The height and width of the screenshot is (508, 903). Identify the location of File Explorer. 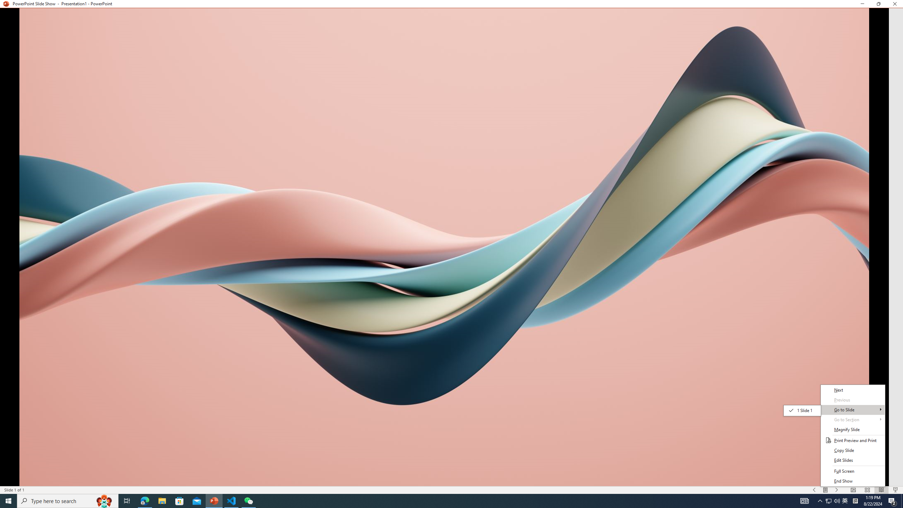
(162, 501).